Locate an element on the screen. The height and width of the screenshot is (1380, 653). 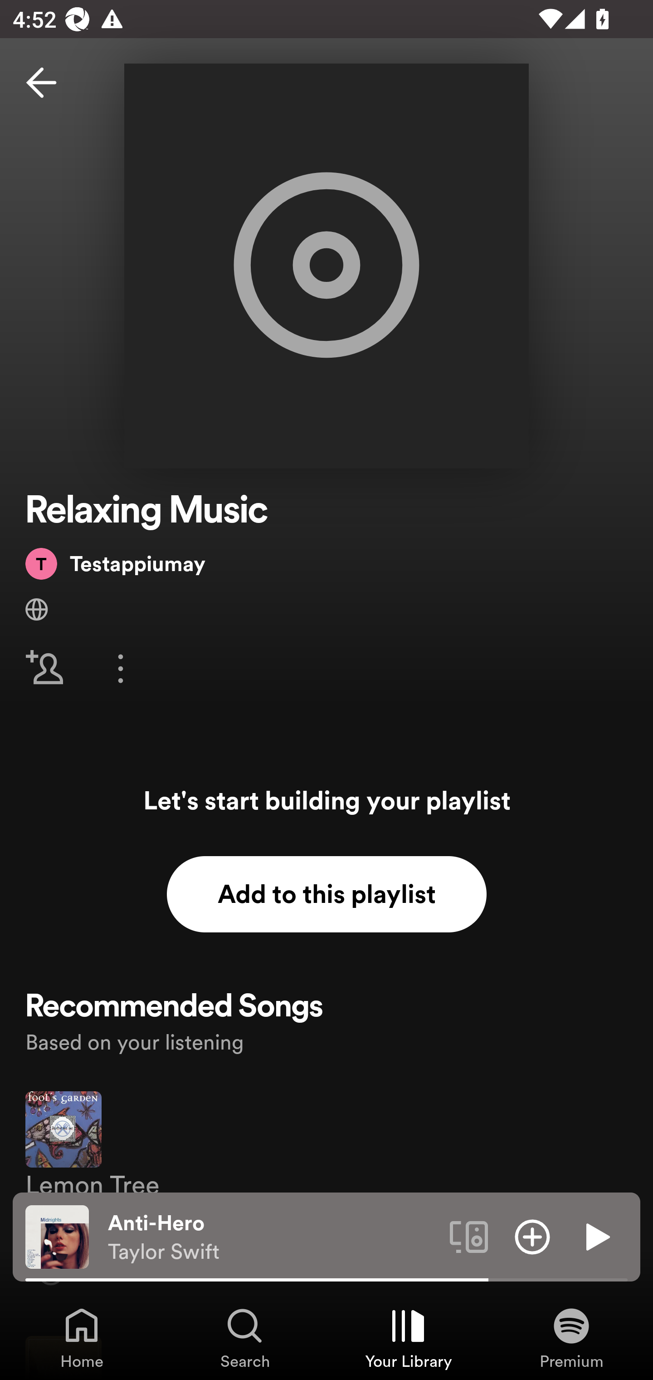
Play is located at coordinates (596, 1236).